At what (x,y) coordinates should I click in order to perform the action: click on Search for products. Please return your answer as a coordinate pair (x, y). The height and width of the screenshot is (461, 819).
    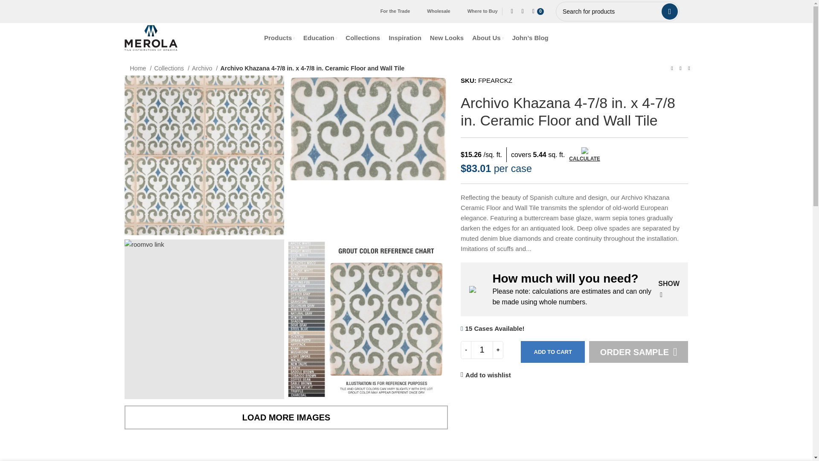
    Looking at the image, I should click on (618, 11).